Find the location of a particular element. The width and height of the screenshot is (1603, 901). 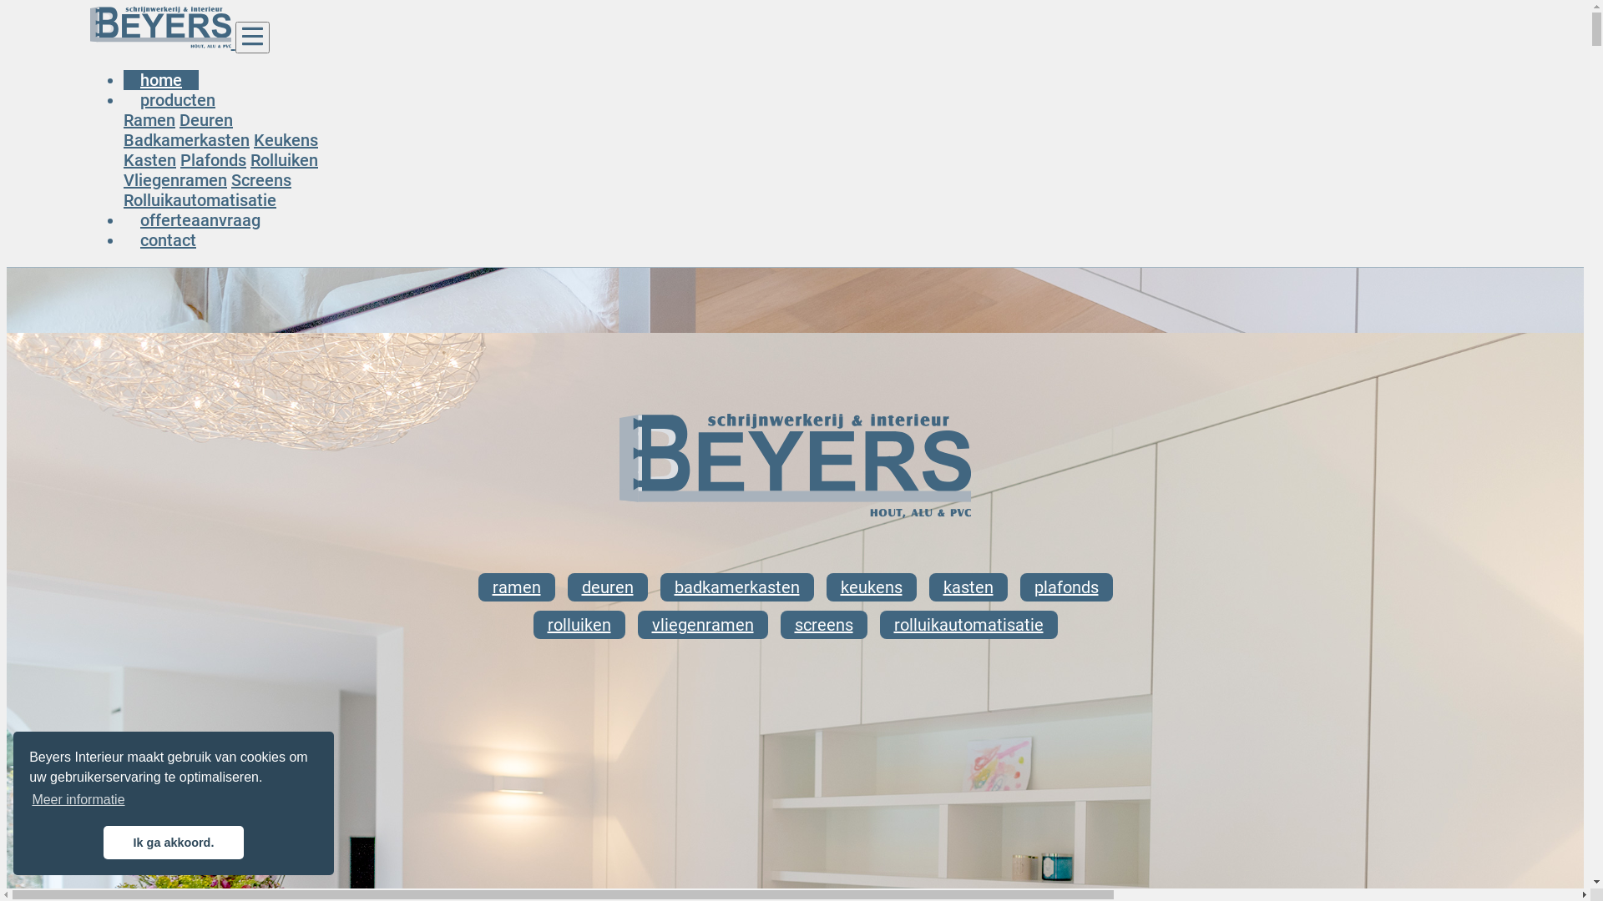

Deuren is located at coordinates (206, 120).